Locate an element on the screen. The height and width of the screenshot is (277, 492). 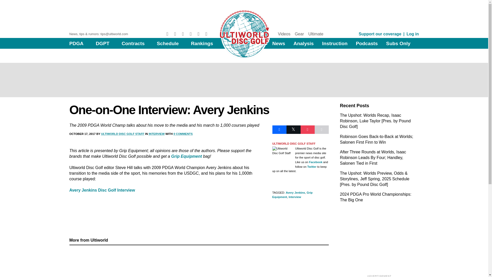
Subs Only is located at coordinates (398, 43).